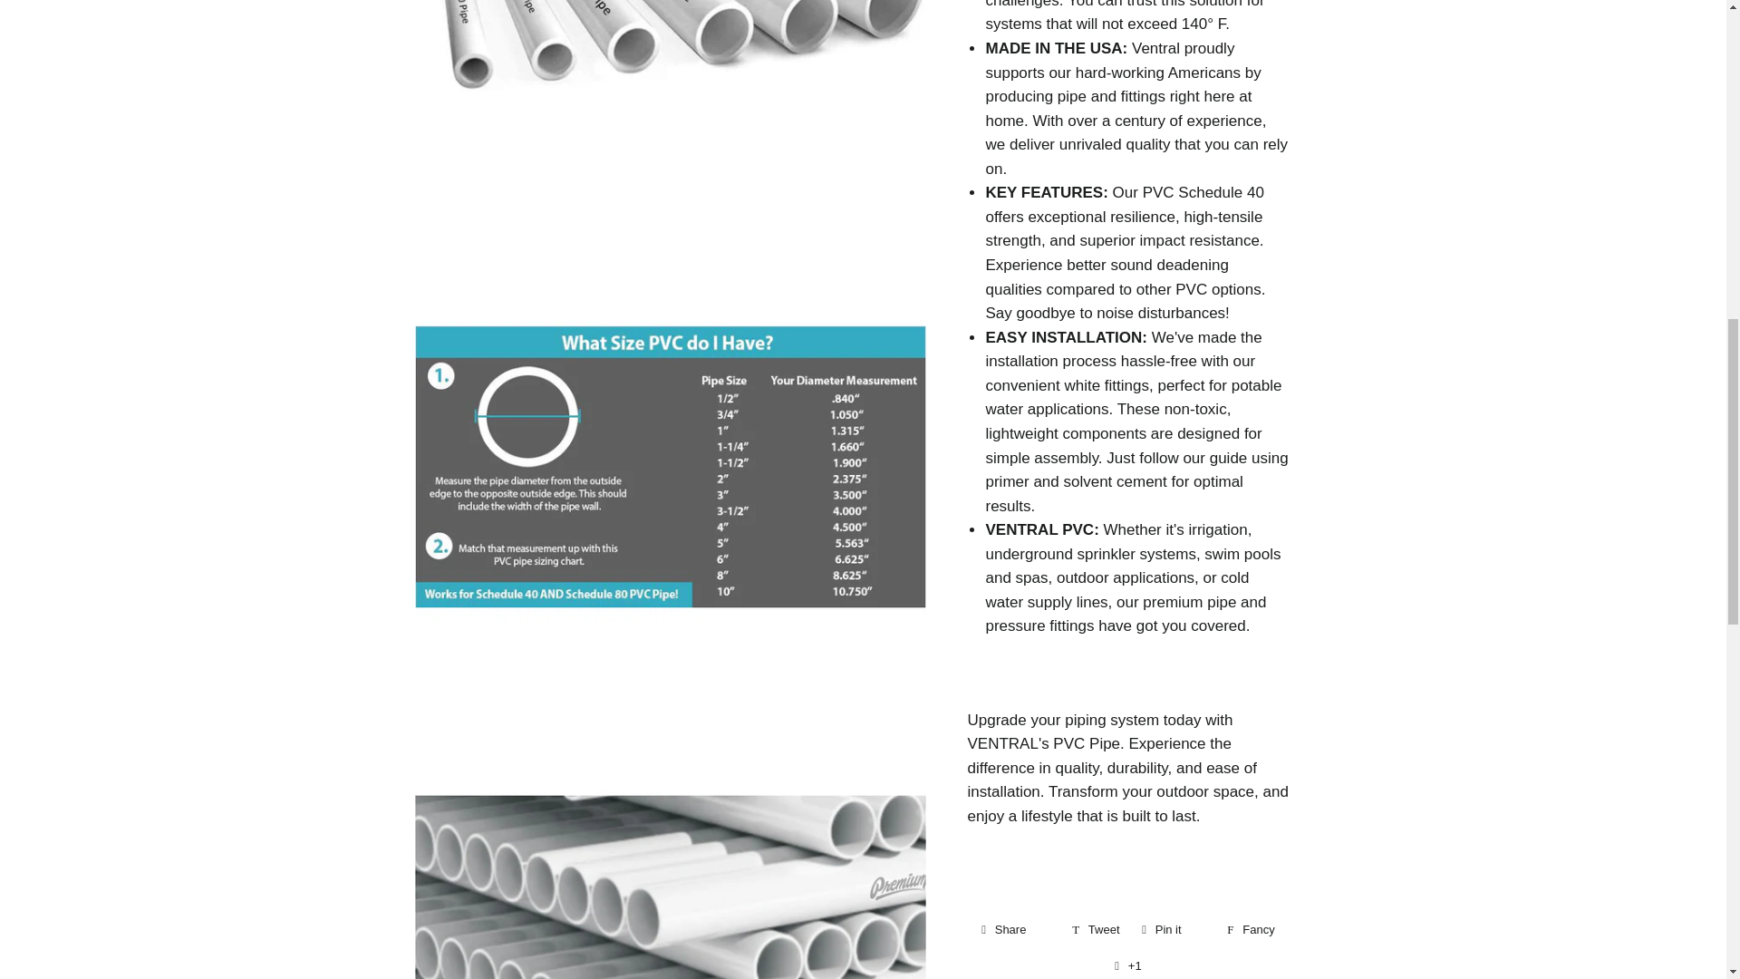 This screenshot has height=979, width=1740. Describe the element at coordinates (1173, 930) in the screenshot. I see `Pin on Pinterest` at that location.